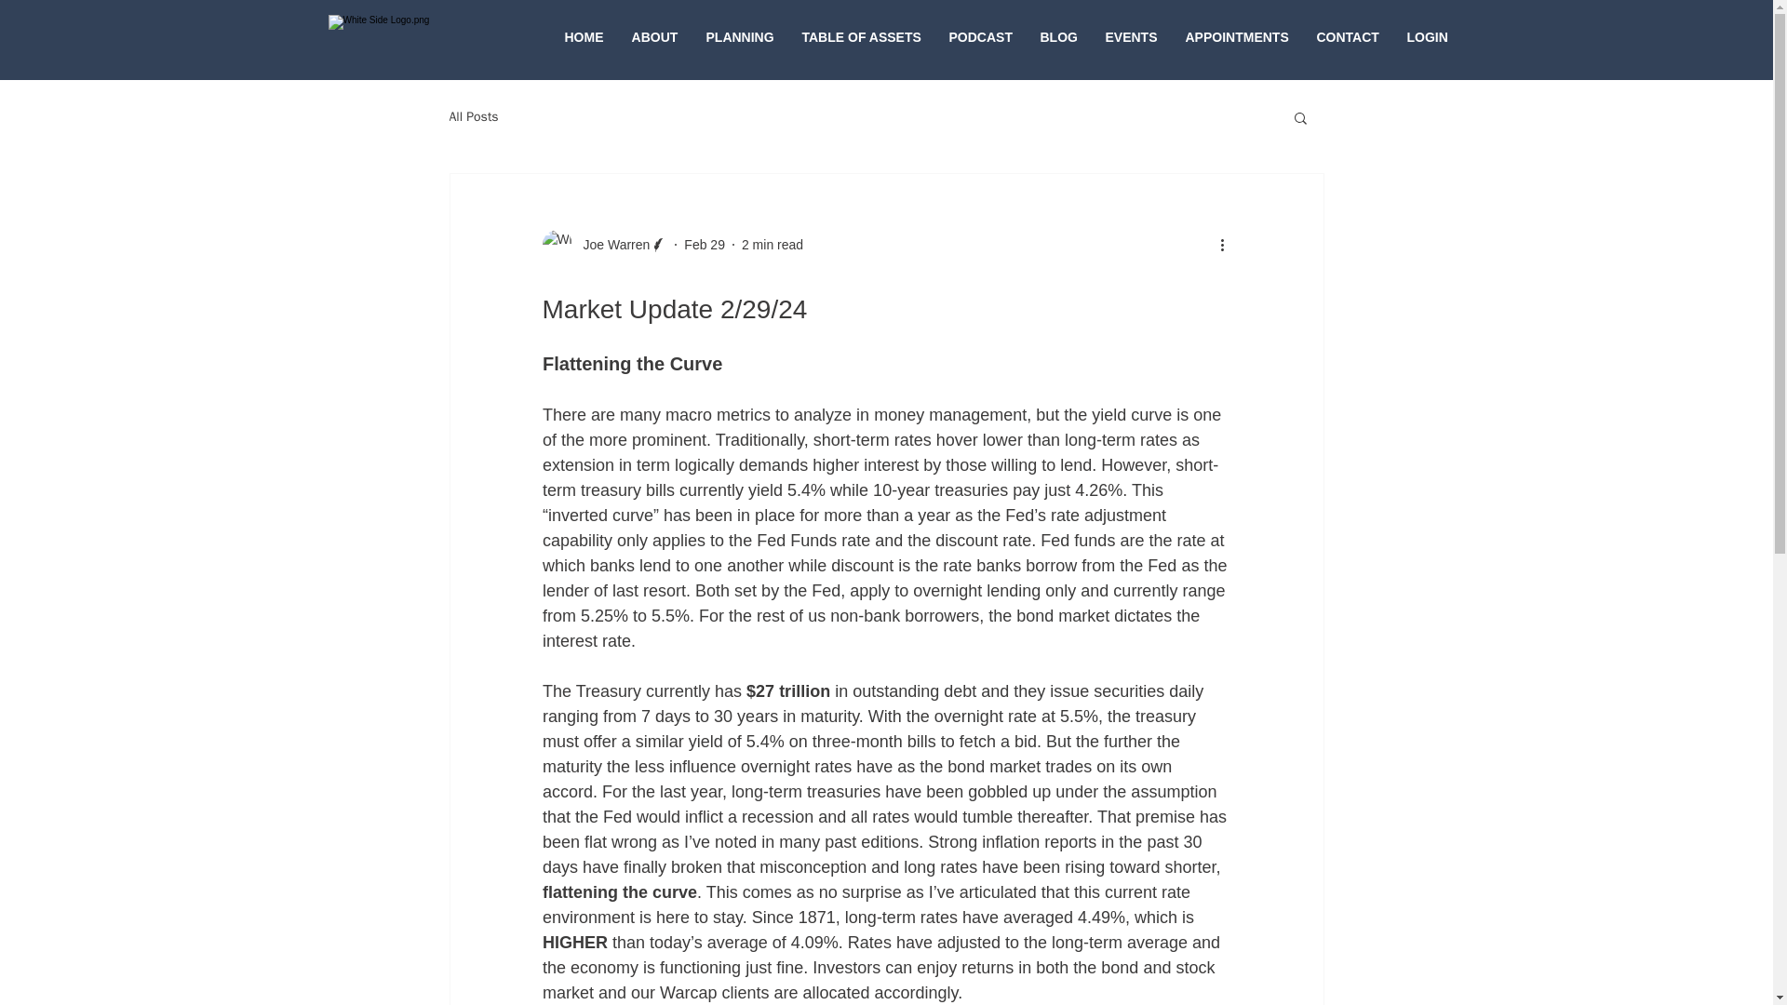  Describe the element at coordinates (473, 117) in the screenshot. I see `All Posts` at that location.